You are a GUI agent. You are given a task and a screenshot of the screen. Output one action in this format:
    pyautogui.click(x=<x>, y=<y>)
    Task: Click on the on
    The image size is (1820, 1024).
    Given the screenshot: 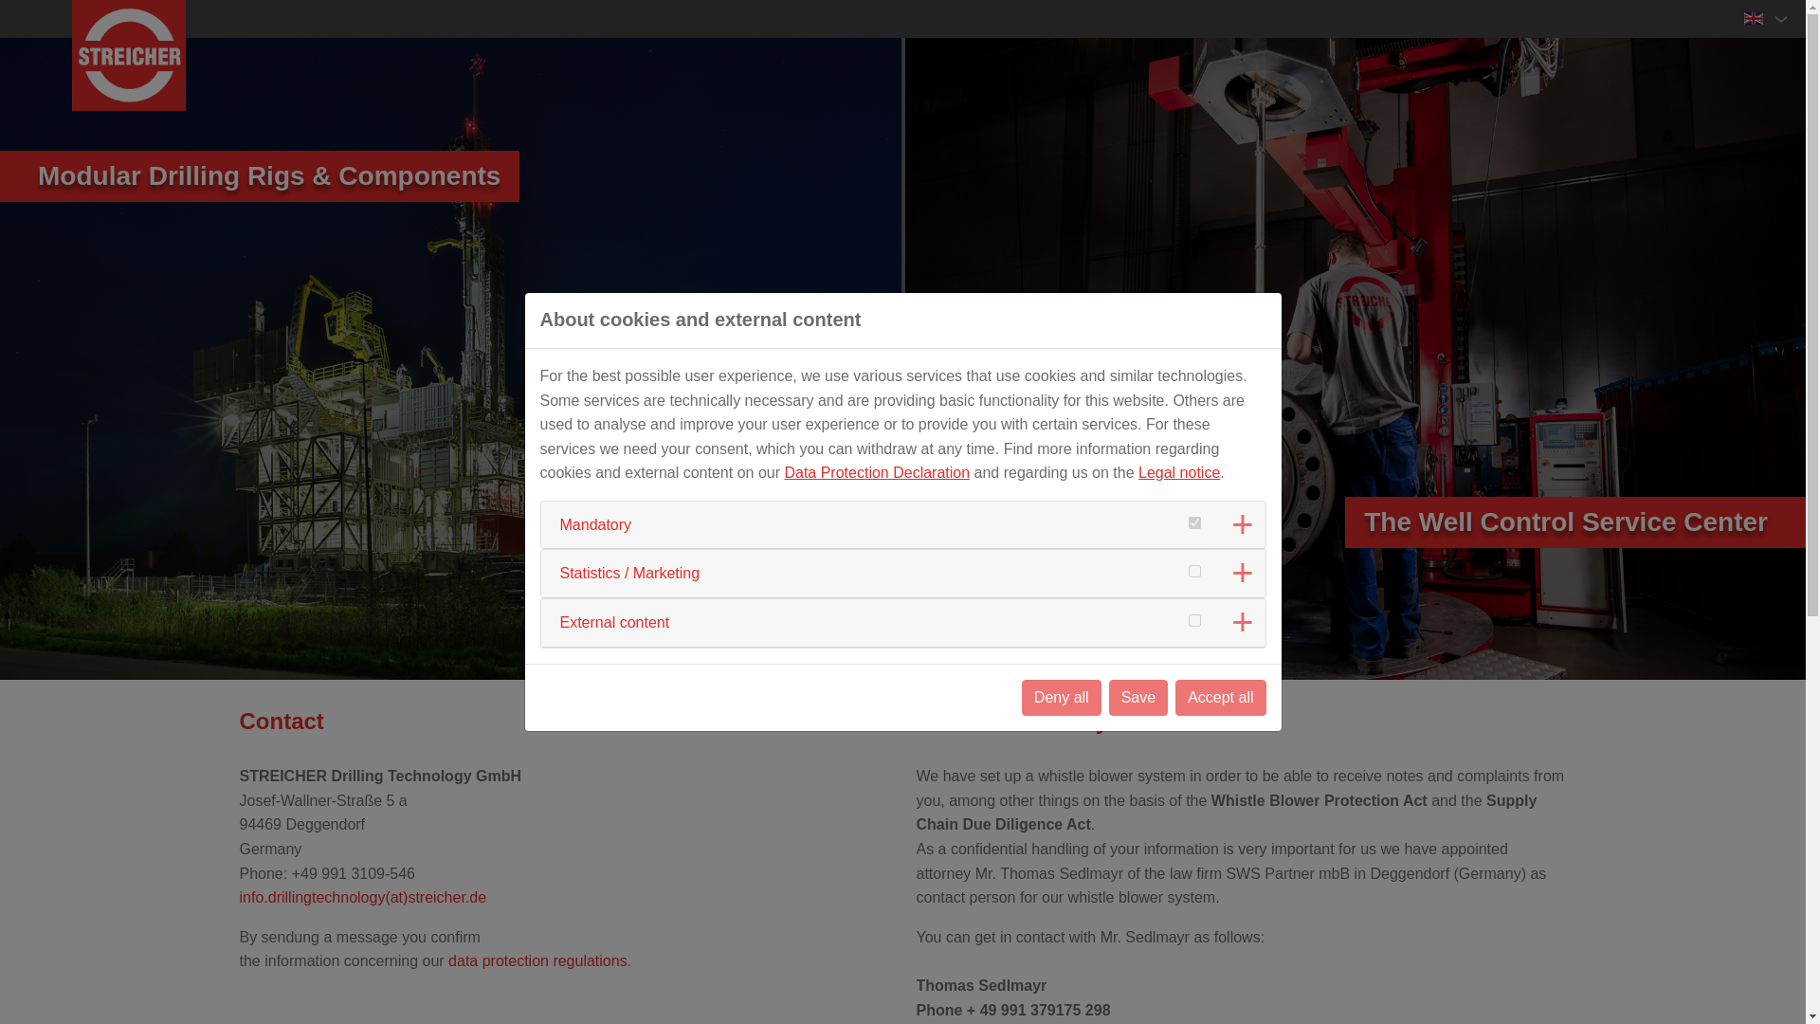 What is the action you would take?
    pyautogui.click(x=1194, y=620)
    